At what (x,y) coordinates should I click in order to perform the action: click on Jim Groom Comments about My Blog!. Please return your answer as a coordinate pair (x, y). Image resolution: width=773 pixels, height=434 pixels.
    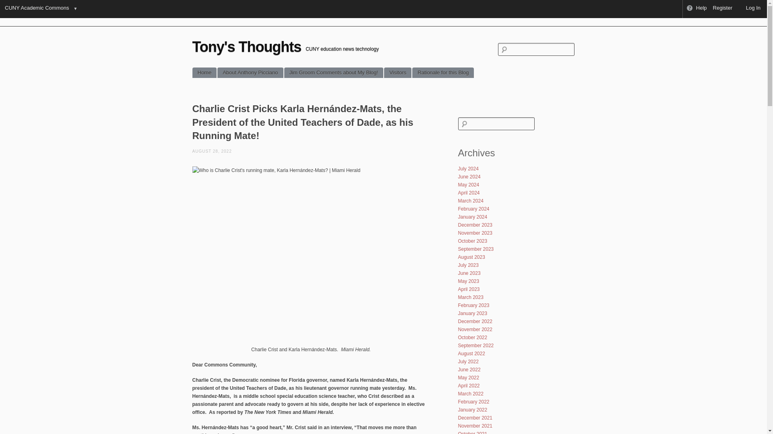
    Looking at the image, I should click on (334, 73).